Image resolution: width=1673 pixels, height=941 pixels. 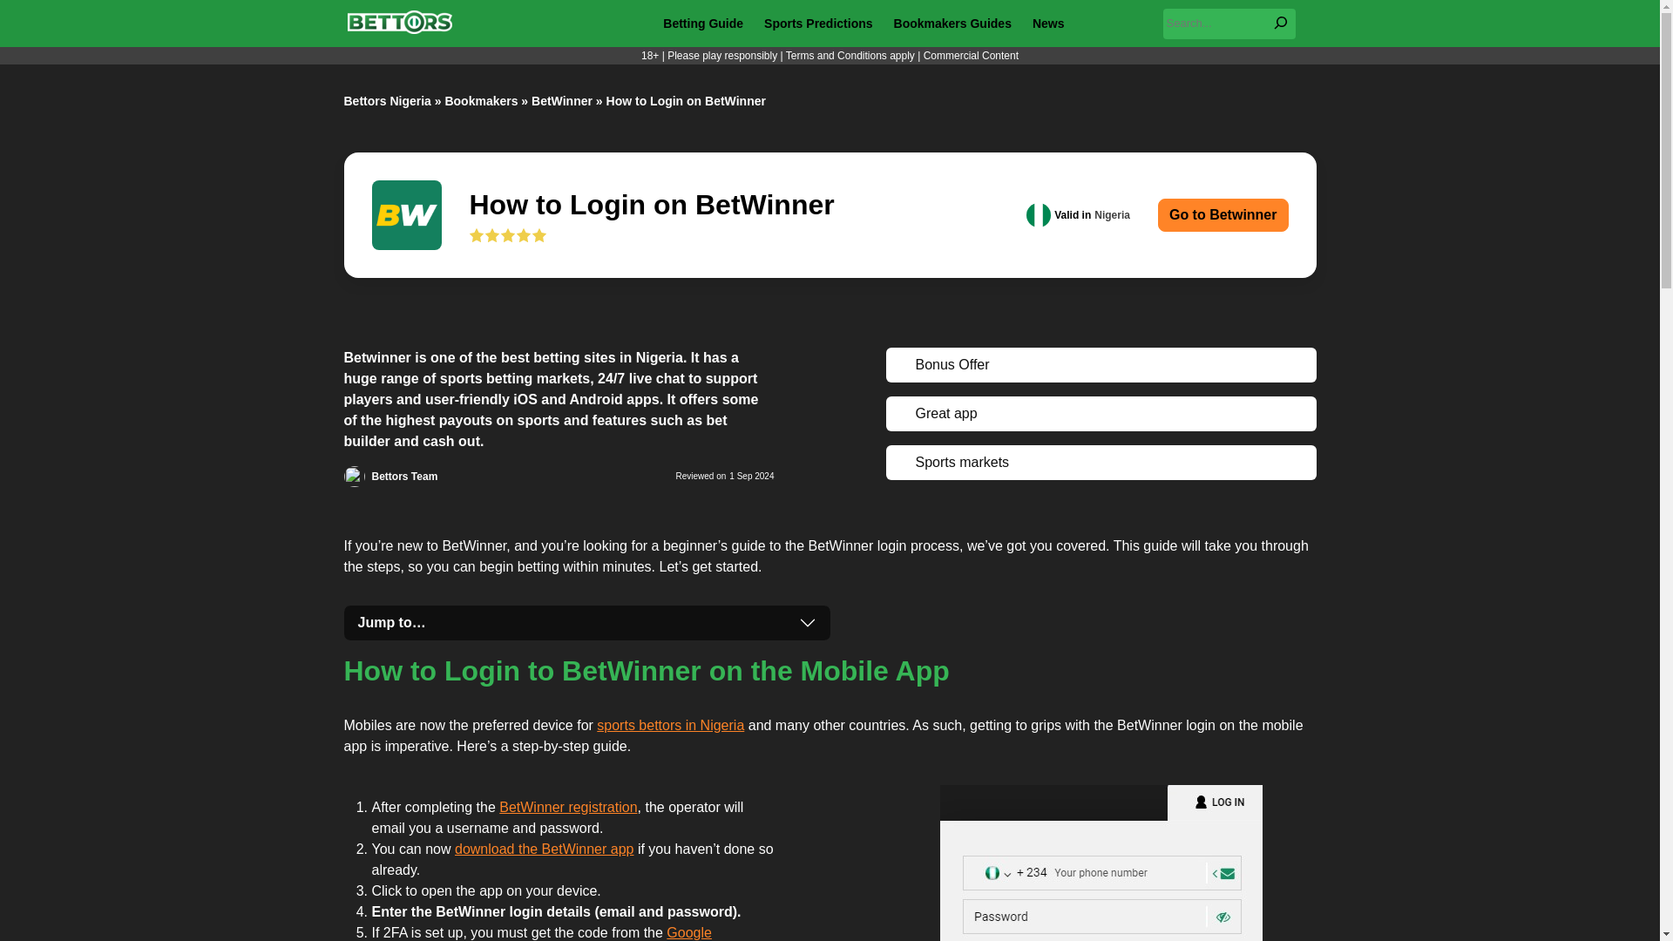 What do you see at coordinates (406, 215) in the screenshot?
I see `Betwinner` at bounding box center [406, 215].